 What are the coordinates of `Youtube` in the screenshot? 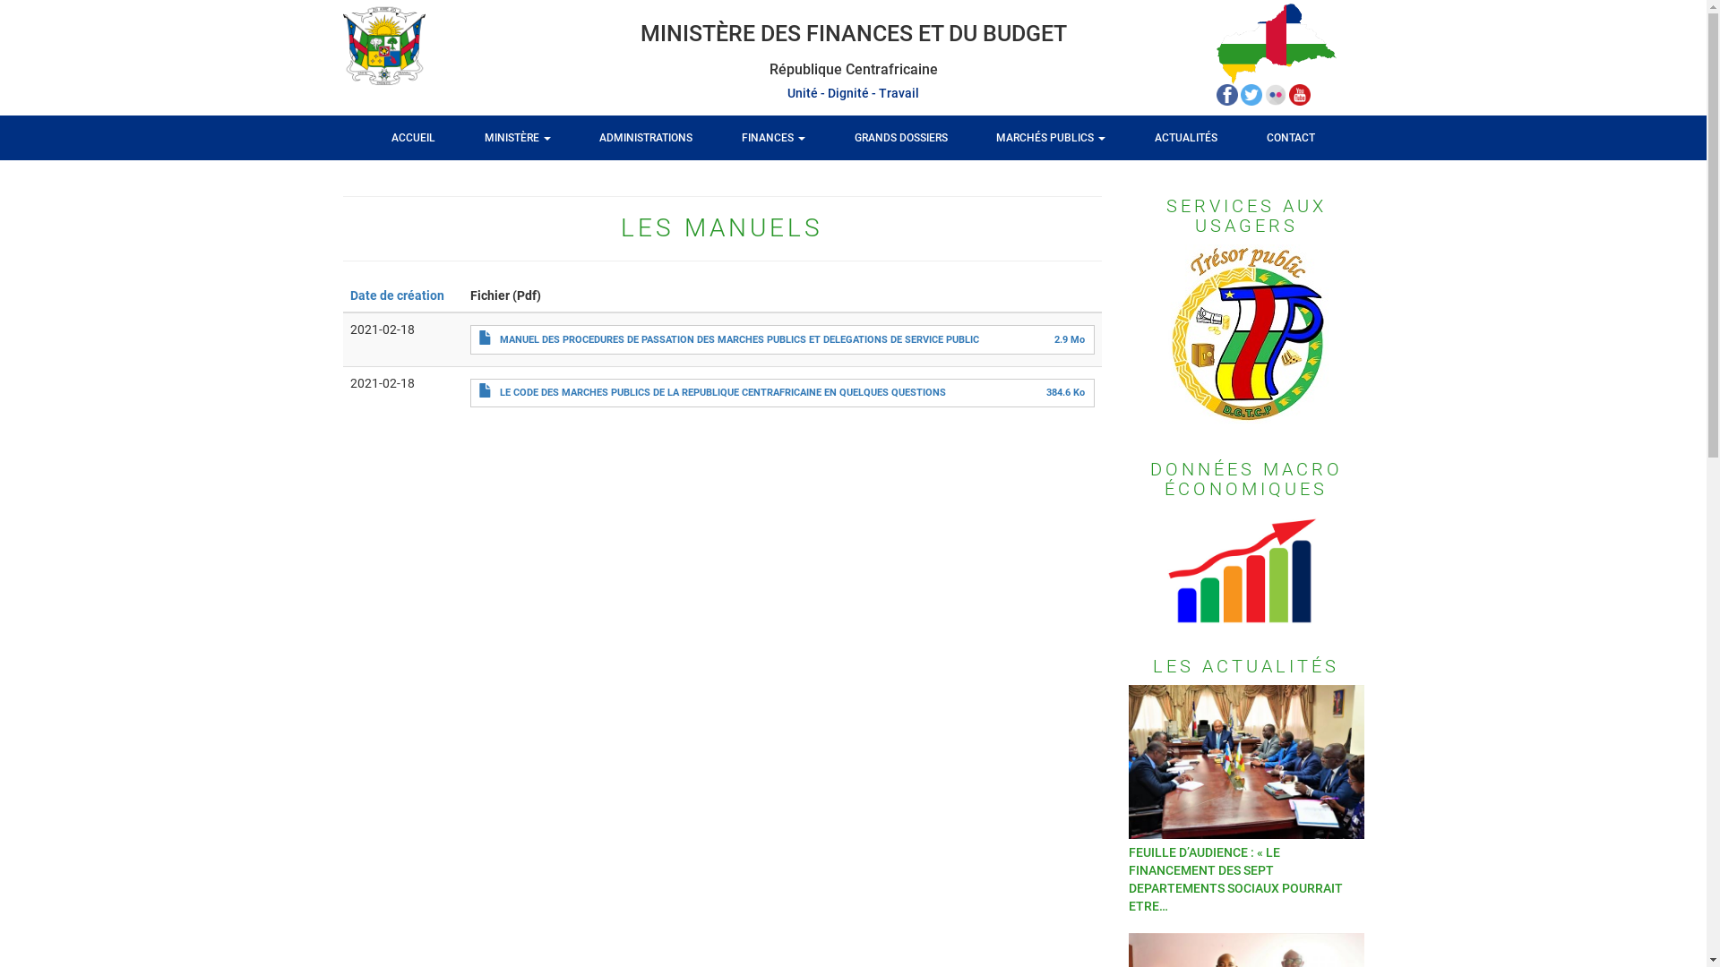 It's located at (1299, 94).